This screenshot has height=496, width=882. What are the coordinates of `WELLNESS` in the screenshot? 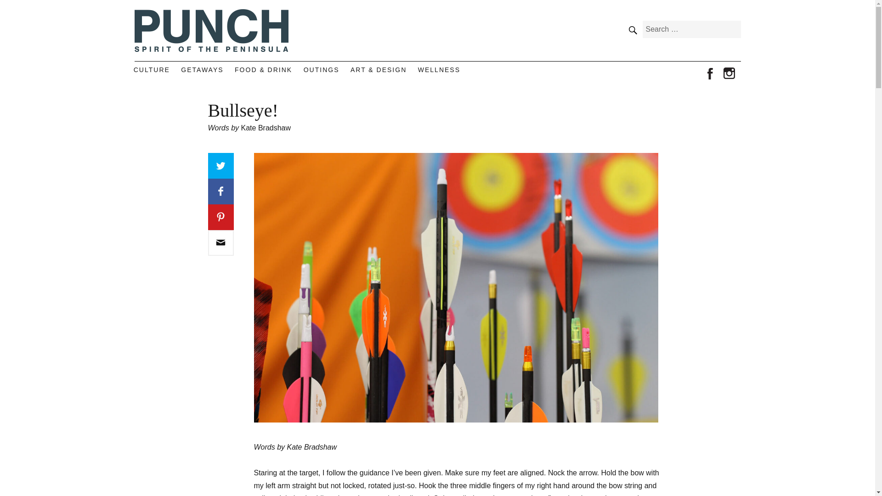 It's located at (439, 70).